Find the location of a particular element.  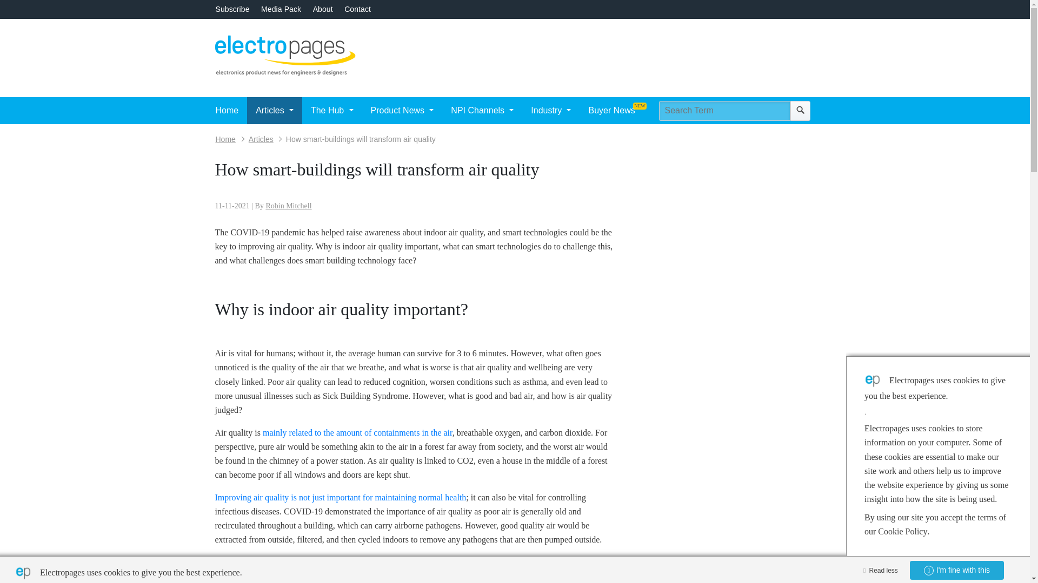

Subscribe is located at coordinates (231, 9).